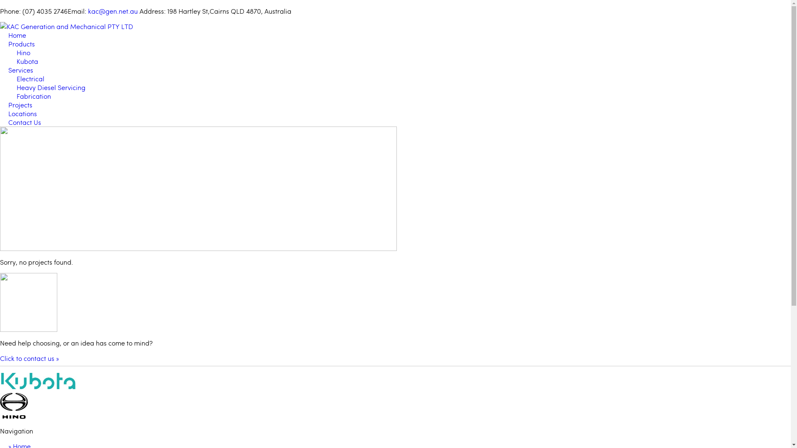  What do you see at coordinates (20, 105) in the screenshot?
I see `Projects` at bounding box center [20, 105].